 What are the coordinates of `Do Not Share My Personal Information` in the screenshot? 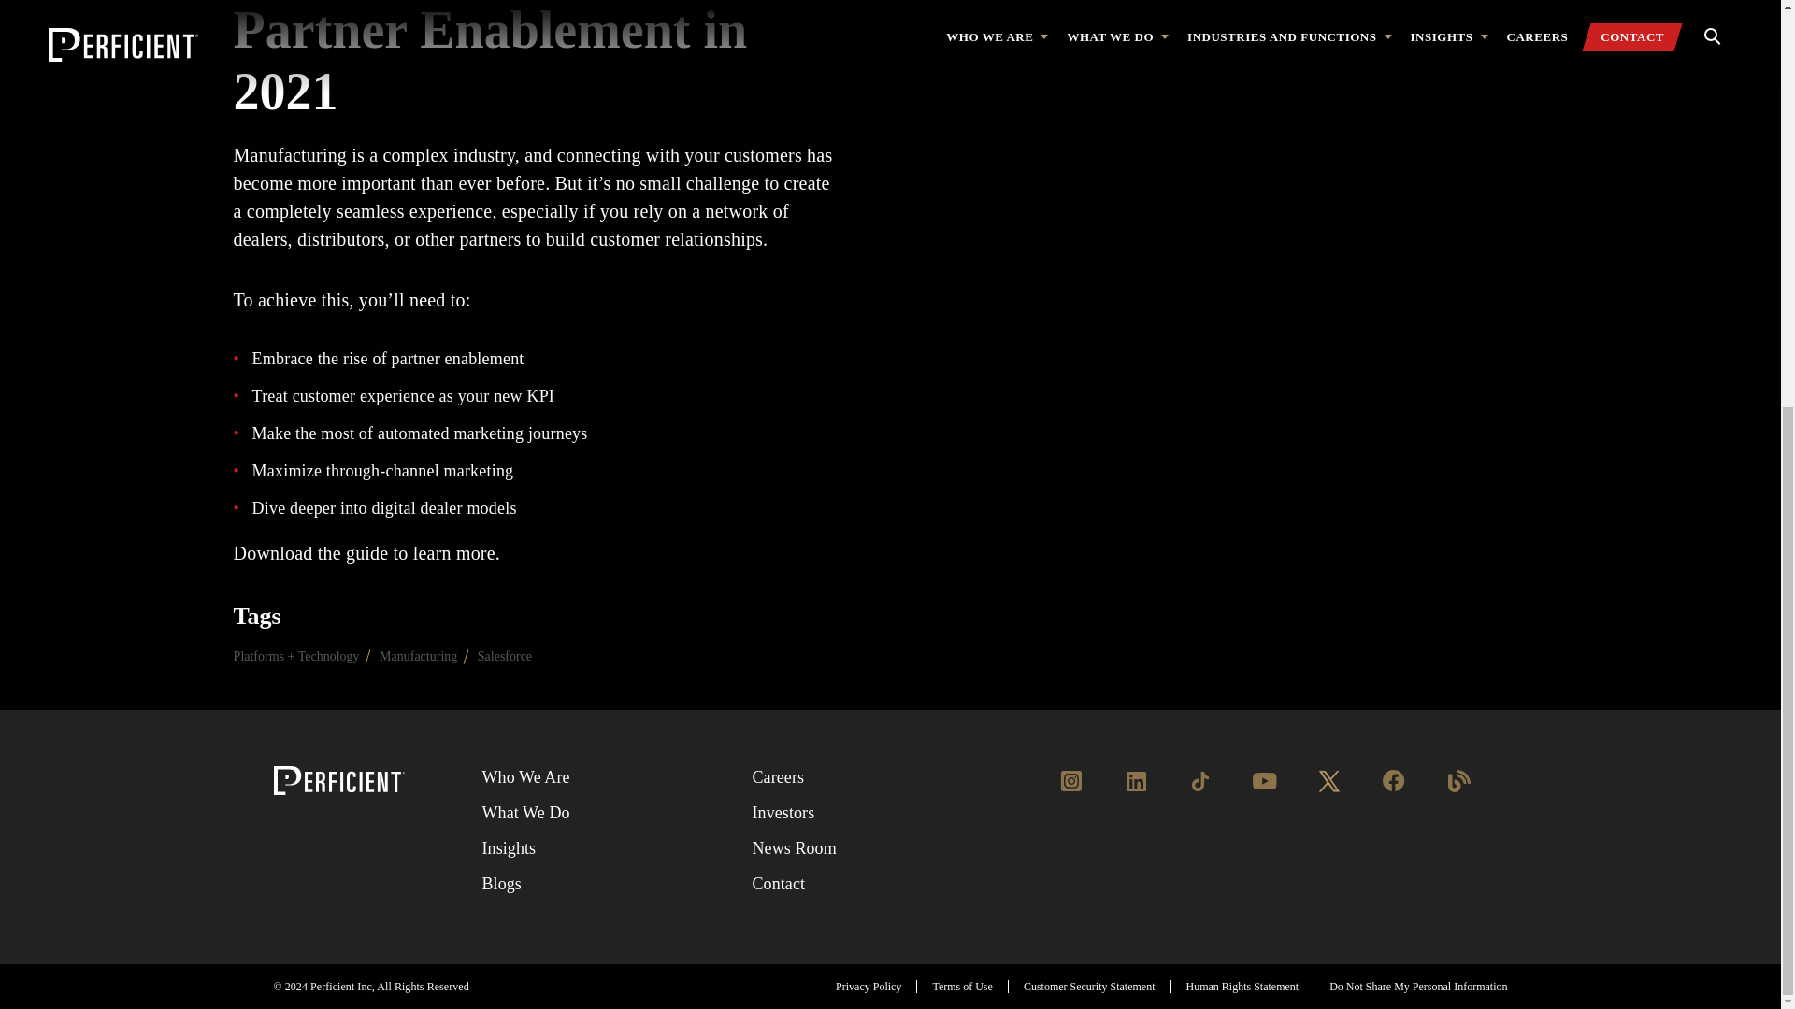 It's located at (1418, 986).